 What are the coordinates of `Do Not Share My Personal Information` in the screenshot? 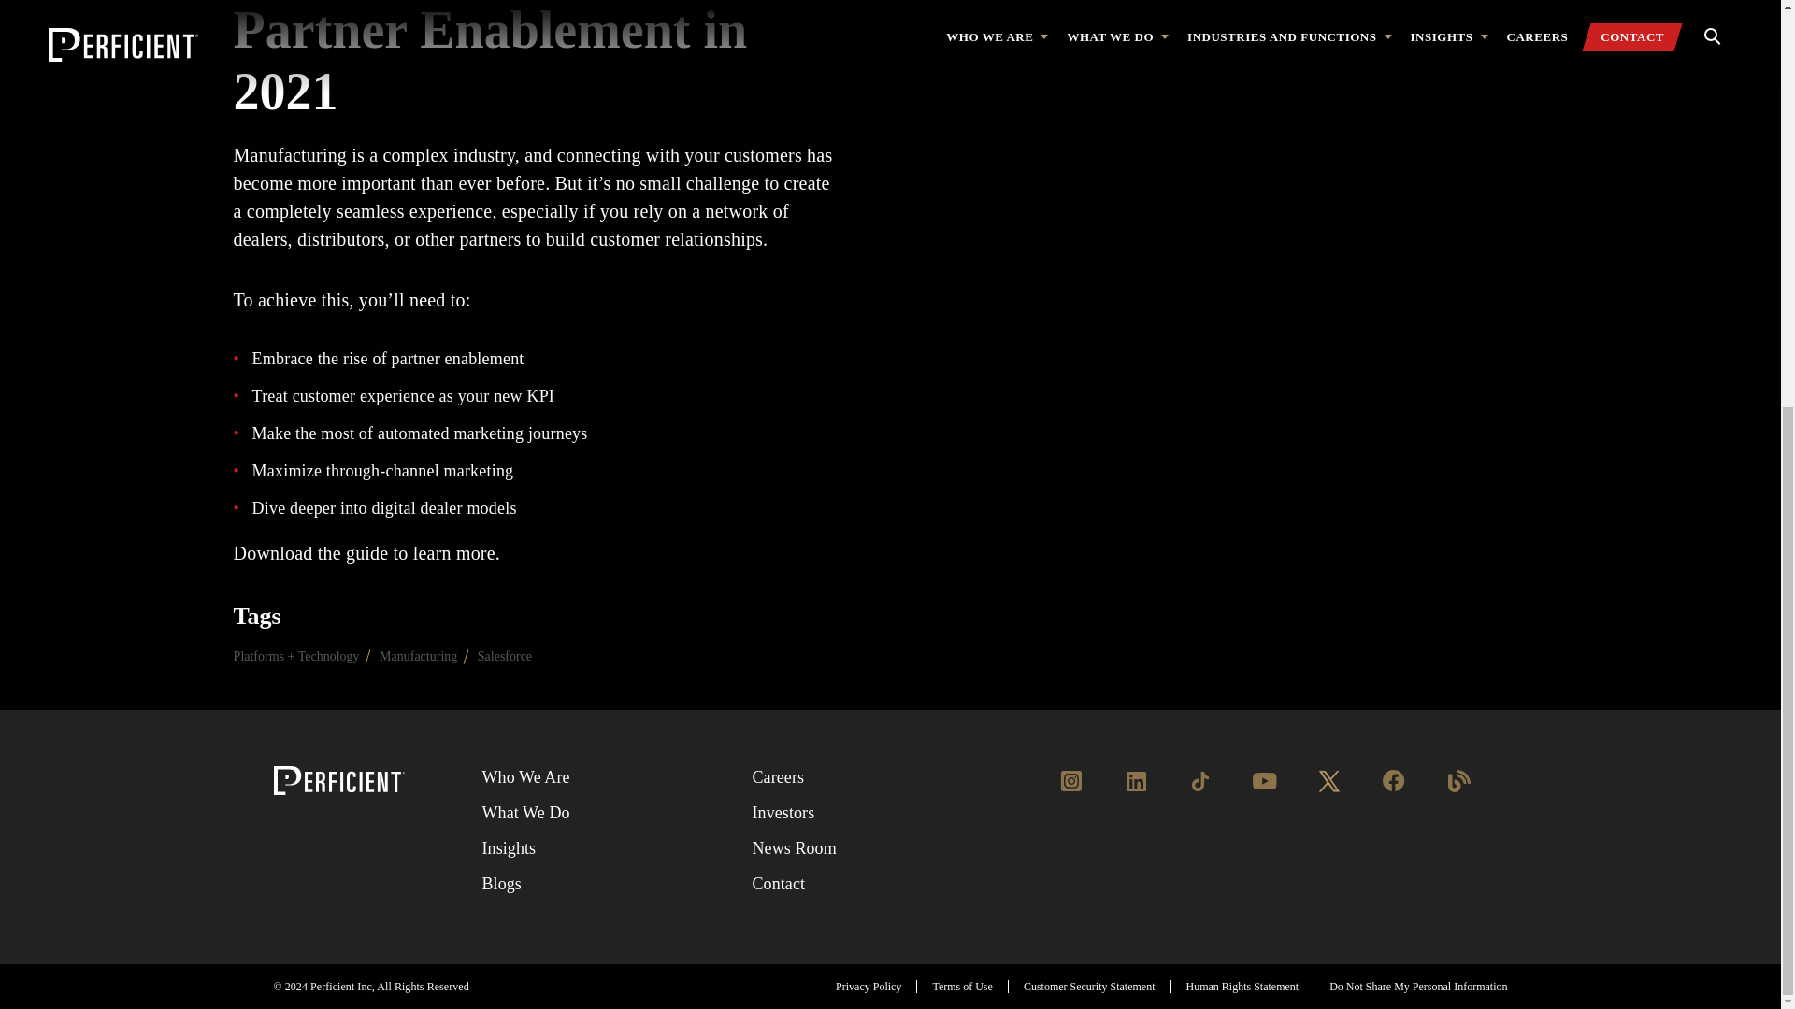 It's located at (1418, 986).